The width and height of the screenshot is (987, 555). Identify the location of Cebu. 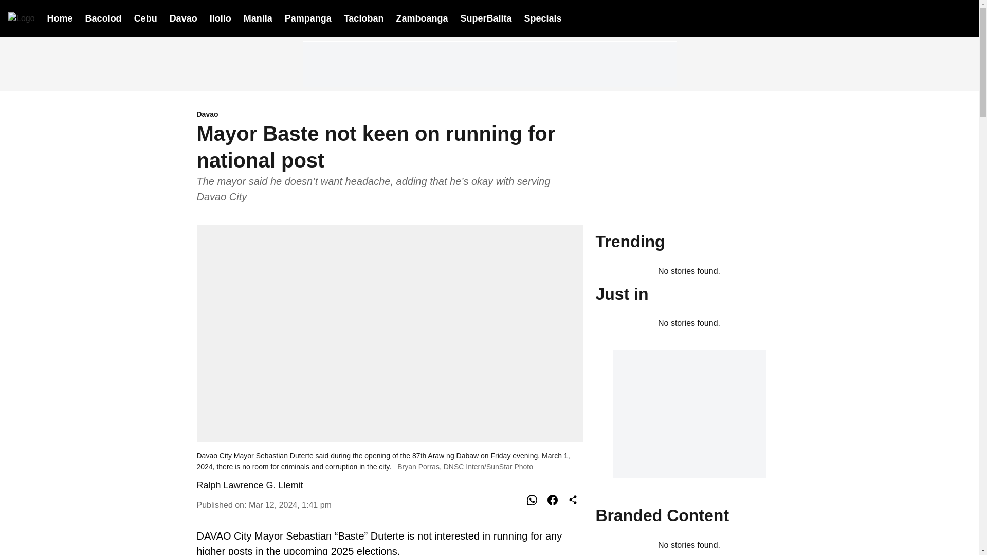
(145, 17).